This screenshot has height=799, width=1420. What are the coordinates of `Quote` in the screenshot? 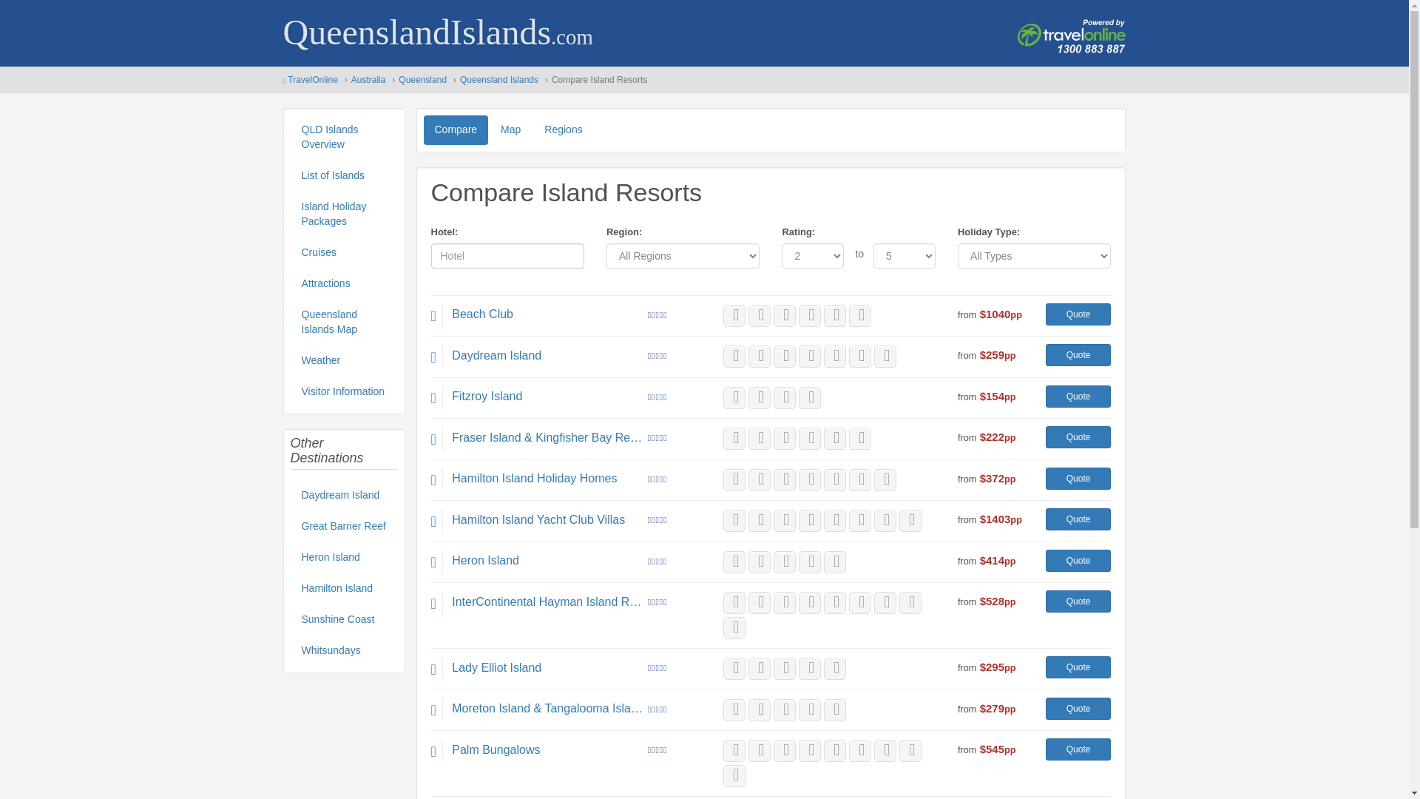 It's located at (1078, 436).